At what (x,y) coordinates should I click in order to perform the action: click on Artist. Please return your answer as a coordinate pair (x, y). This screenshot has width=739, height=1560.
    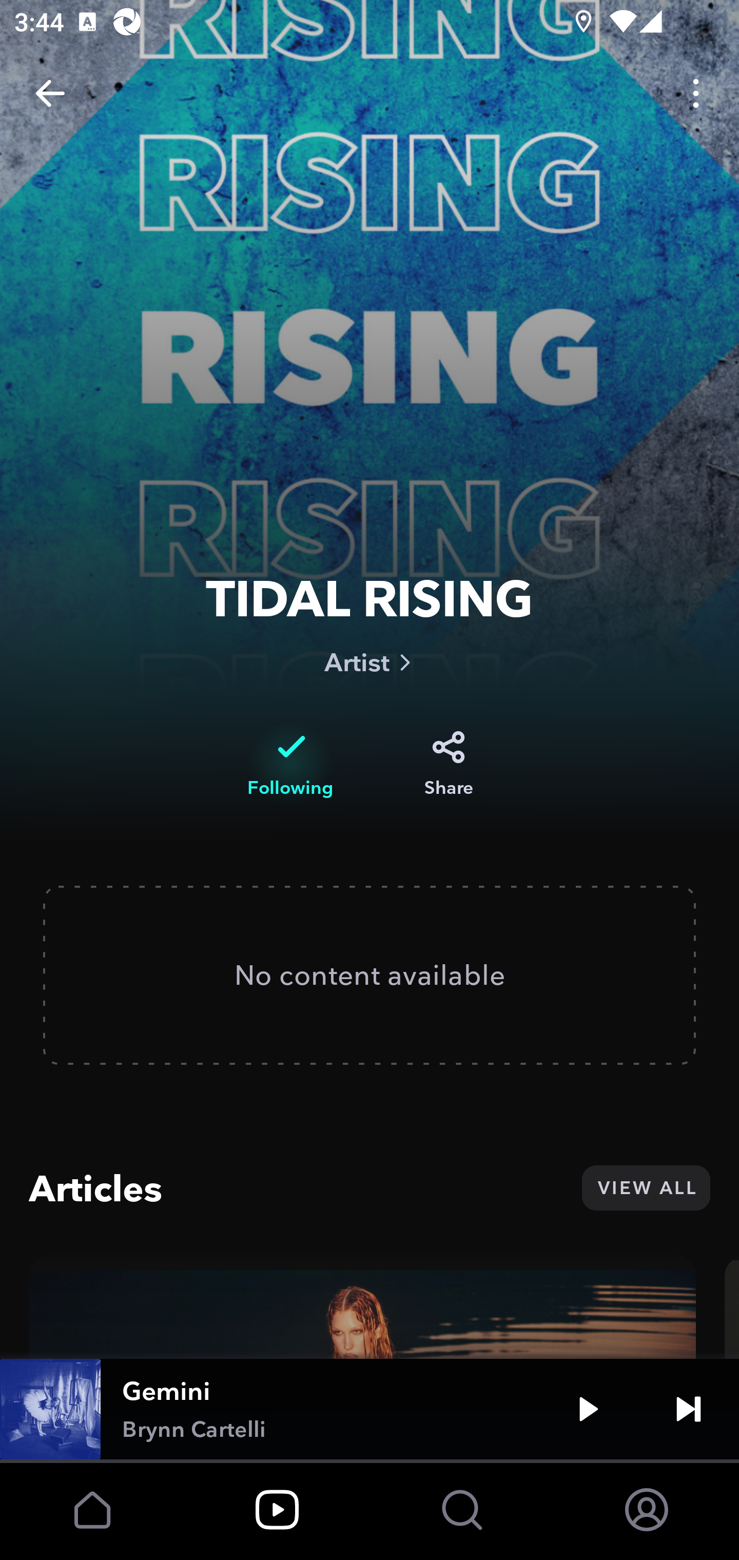
    Looking at the image, I should click on (369, 662).